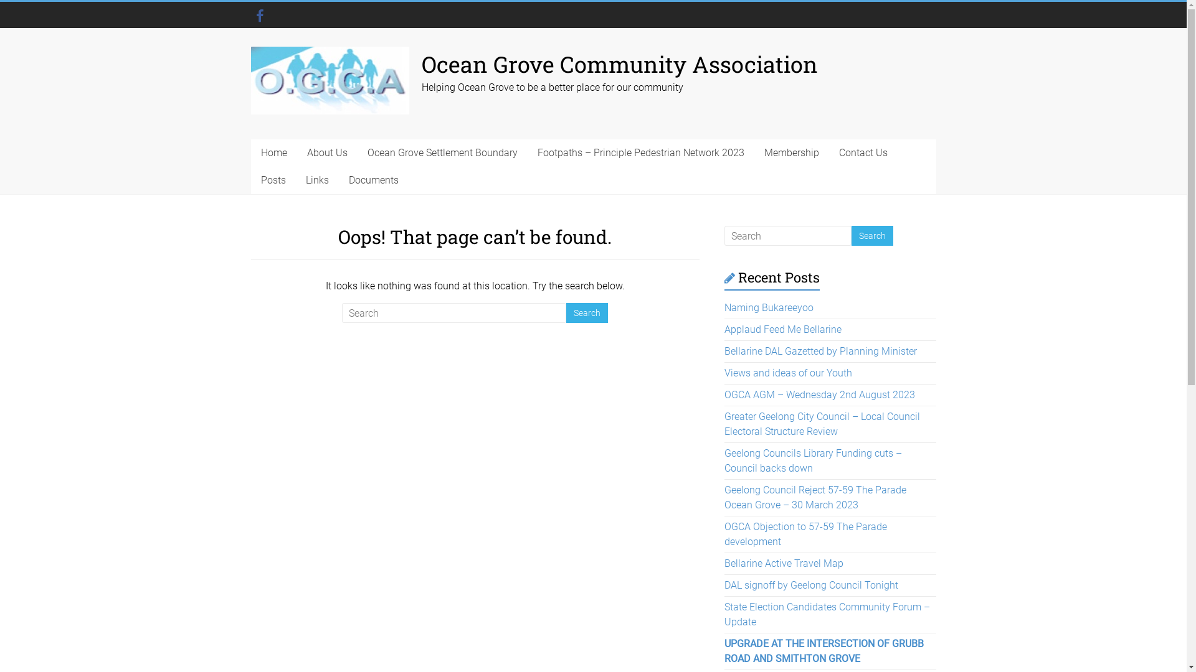  I want to click on Documents, so click(374, 180).